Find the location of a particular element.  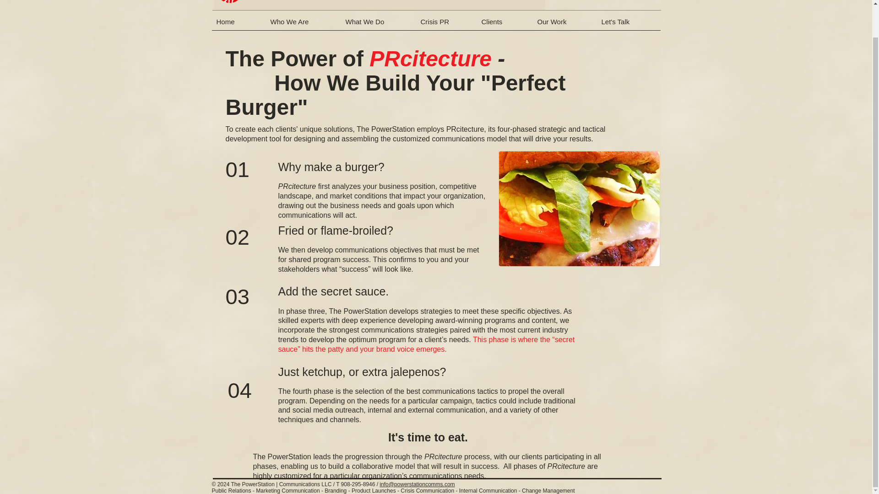

Who We Are is located at coordinates (303, 25).